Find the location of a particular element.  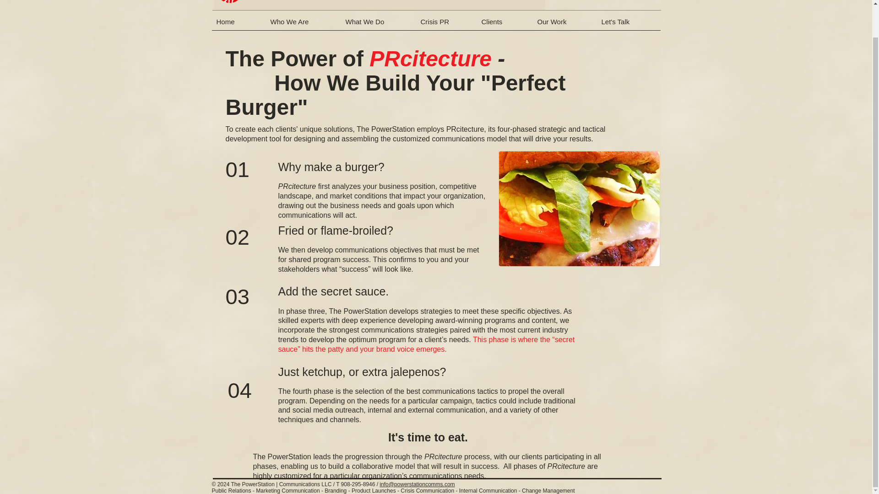

Who We Are is located at coordinates (303, 25).